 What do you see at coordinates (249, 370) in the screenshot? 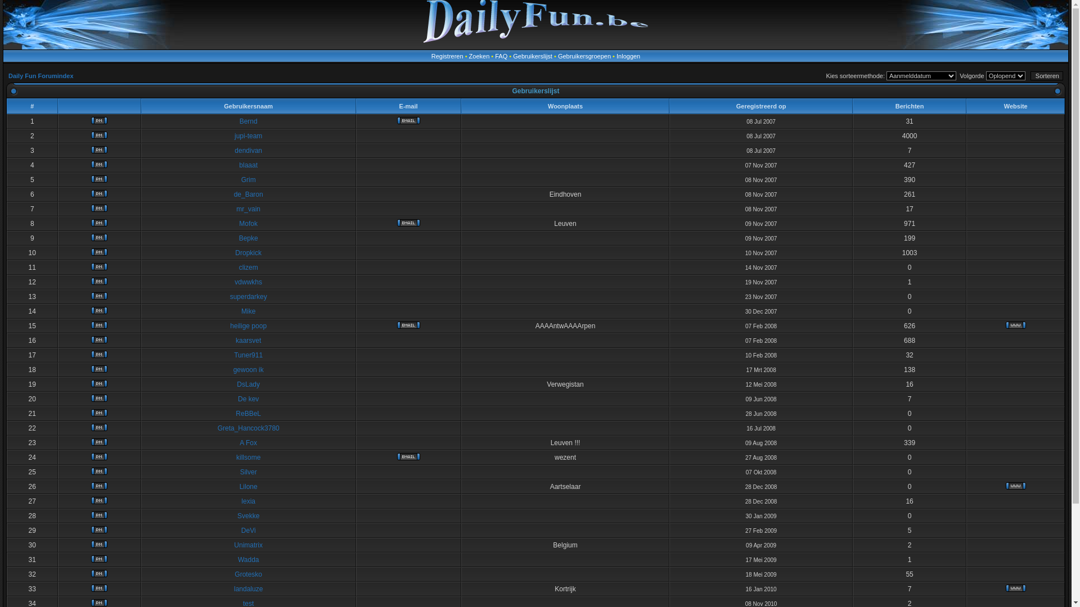
I see `gewoon ik` at bounding box center [249, 370].